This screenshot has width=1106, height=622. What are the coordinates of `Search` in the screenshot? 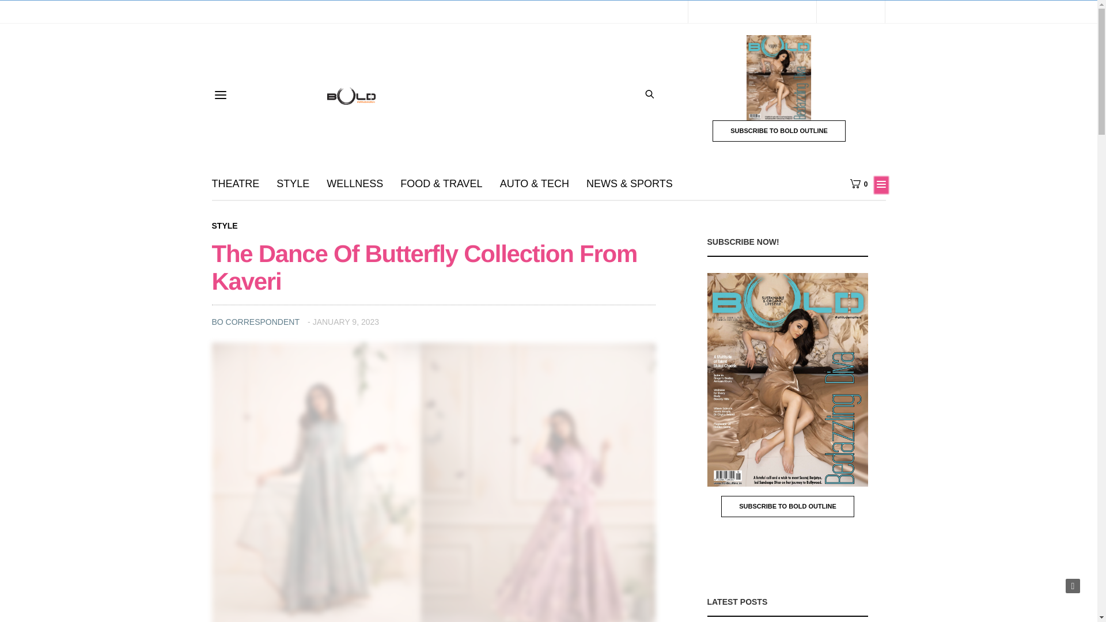 It's located at (642, 118).